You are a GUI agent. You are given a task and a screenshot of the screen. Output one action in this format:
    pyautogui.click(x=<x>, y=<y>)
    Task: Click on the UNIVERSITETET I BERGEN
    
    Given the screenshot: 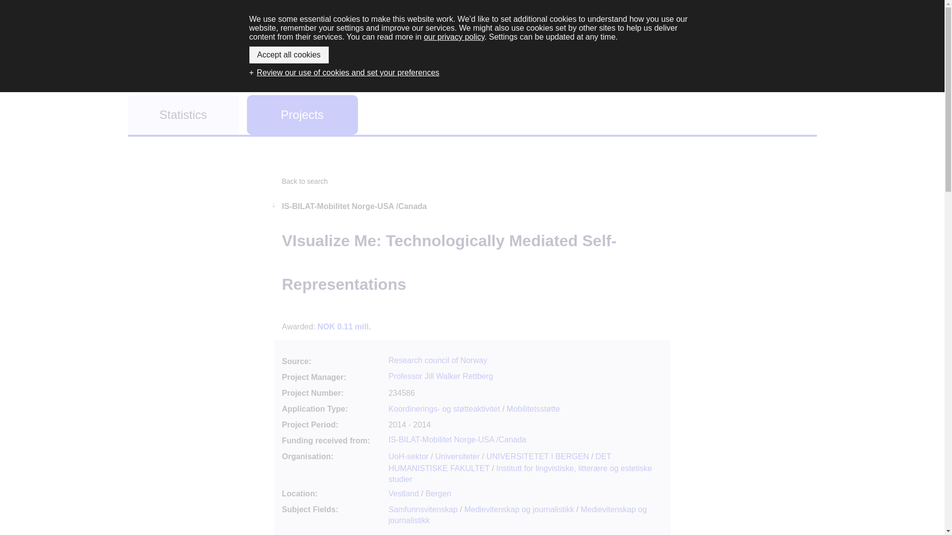 What is the action you would take?
    pyautogui.click(x=537, y=456)
    